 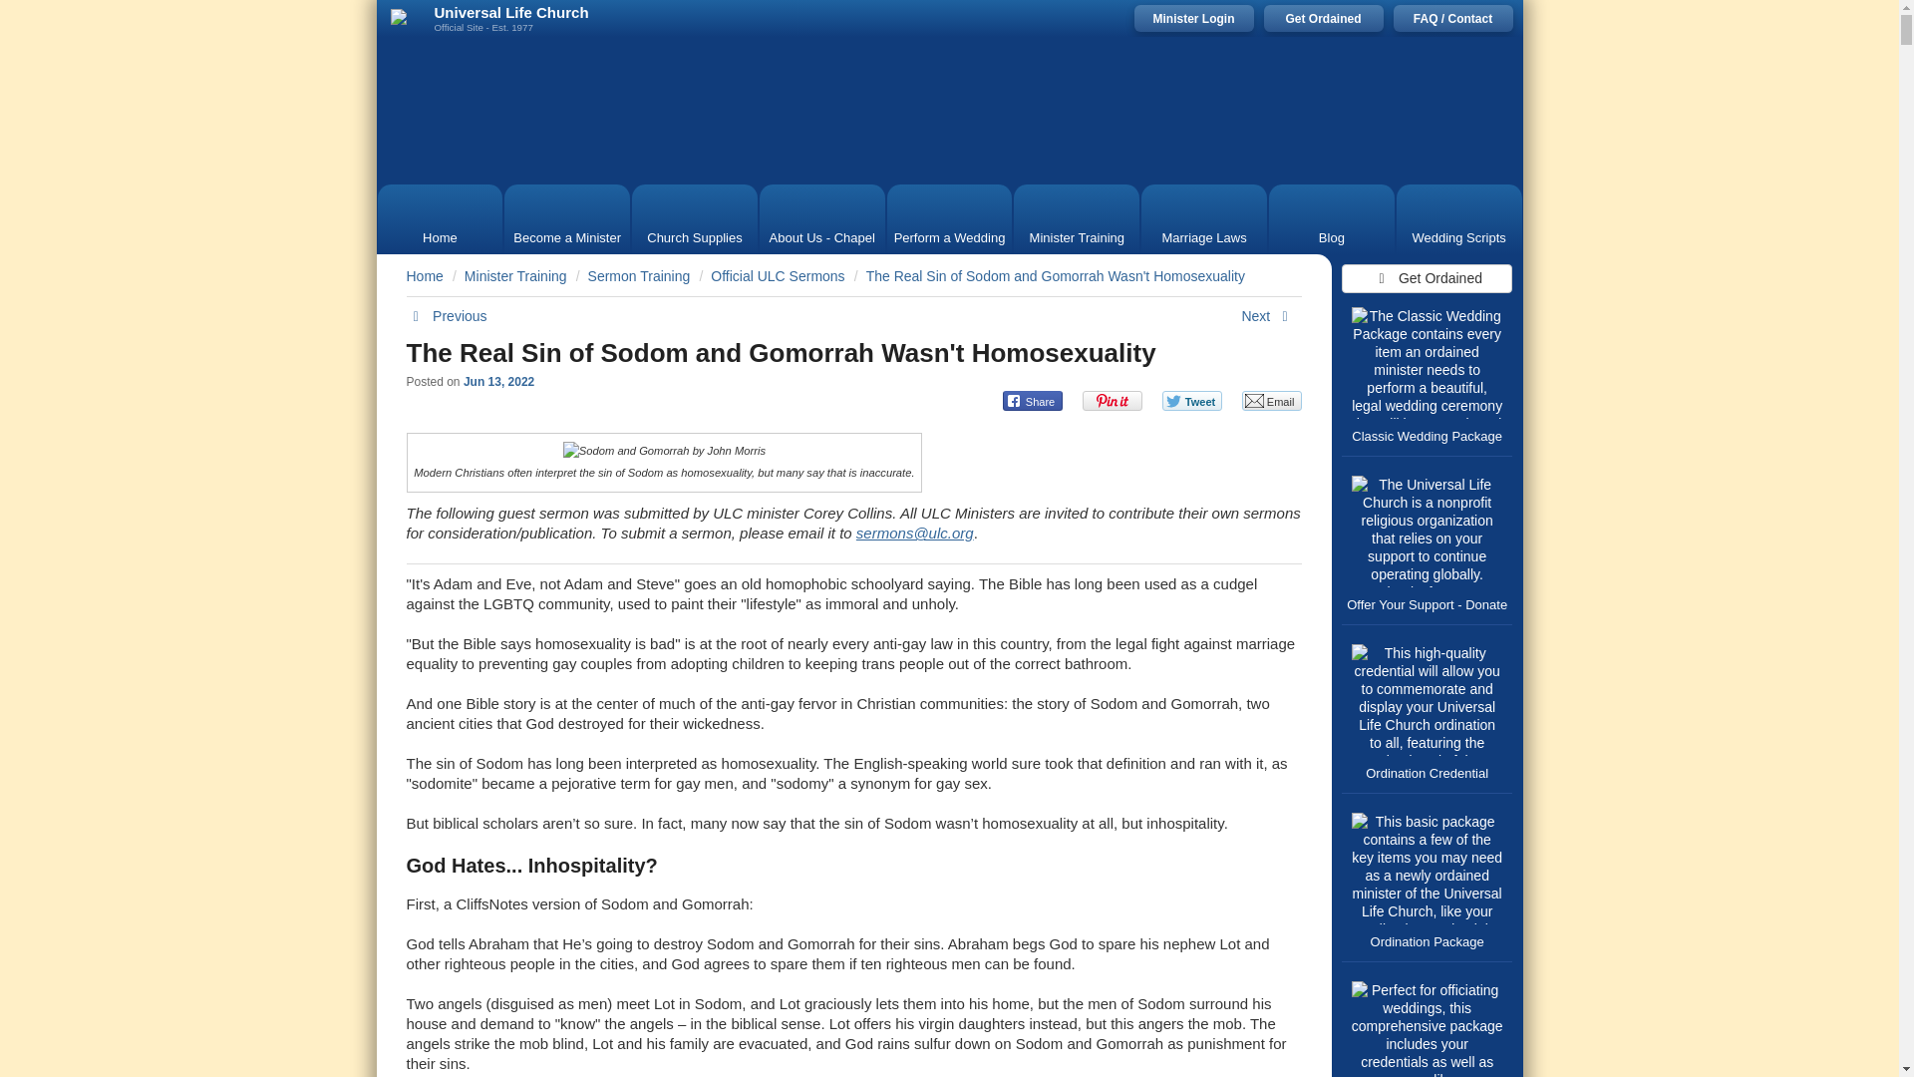 What do you see at coordinates (515, 275) in the screenshot?
I see `Minister Training` at bounding box center [515, 275].